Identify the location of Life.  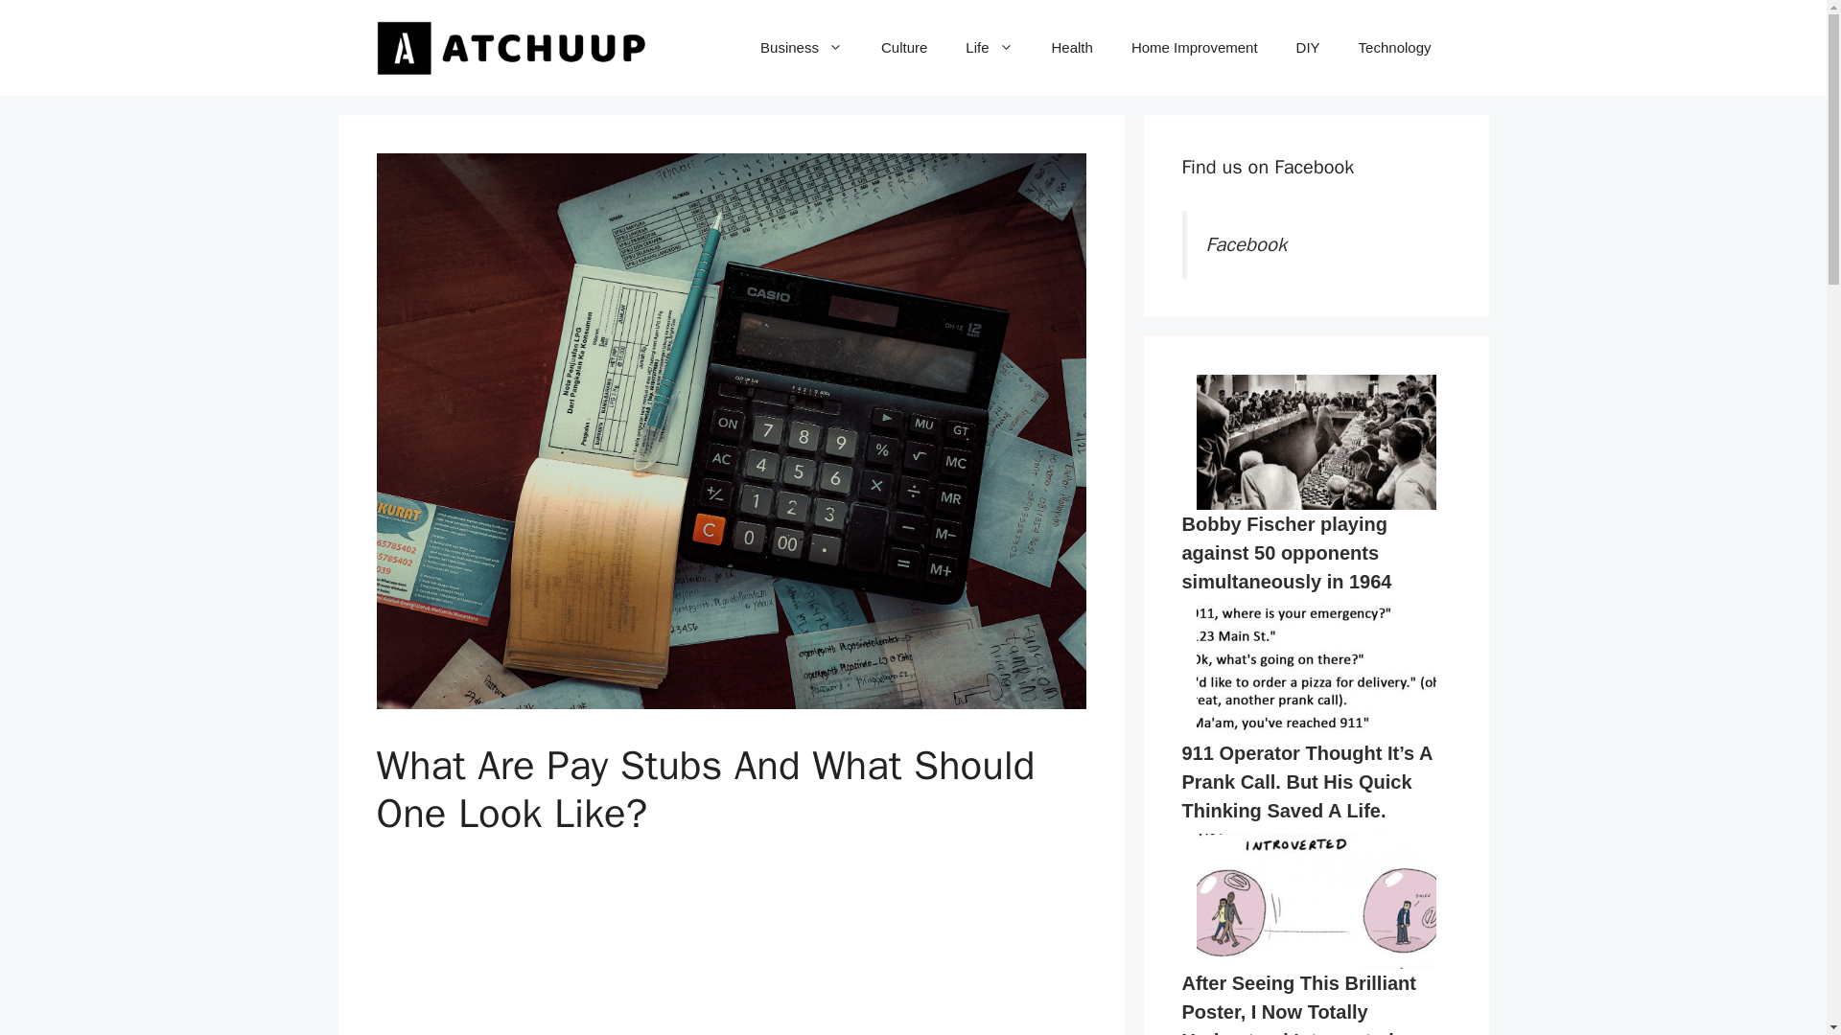
(988, 48).